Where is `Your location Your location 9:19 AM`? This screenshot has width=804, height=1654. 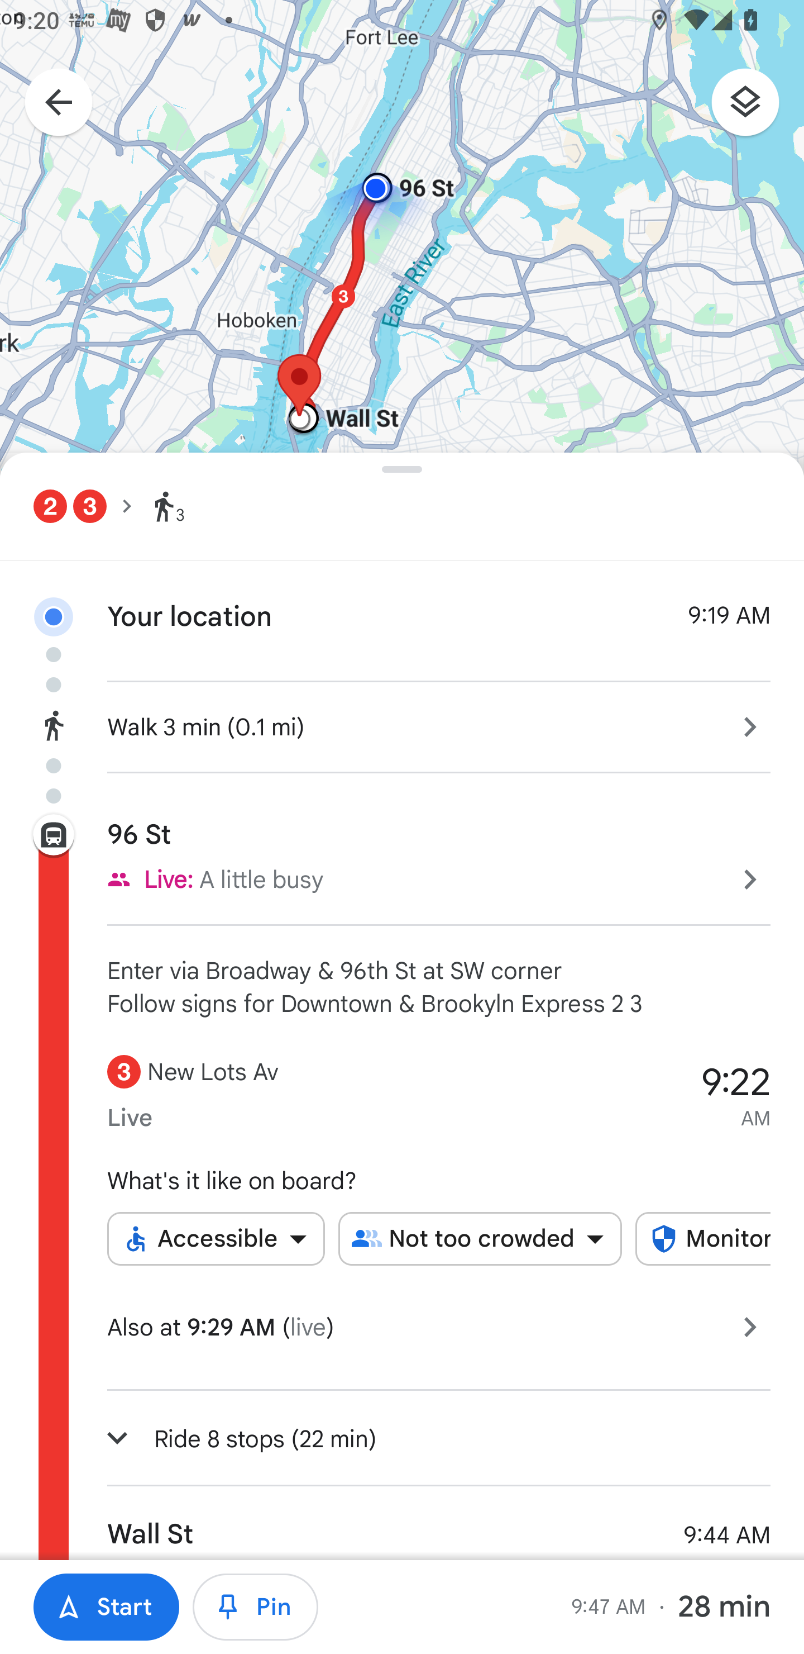 Your location Your location 9:19 AM is located at coordinates (402, 600).